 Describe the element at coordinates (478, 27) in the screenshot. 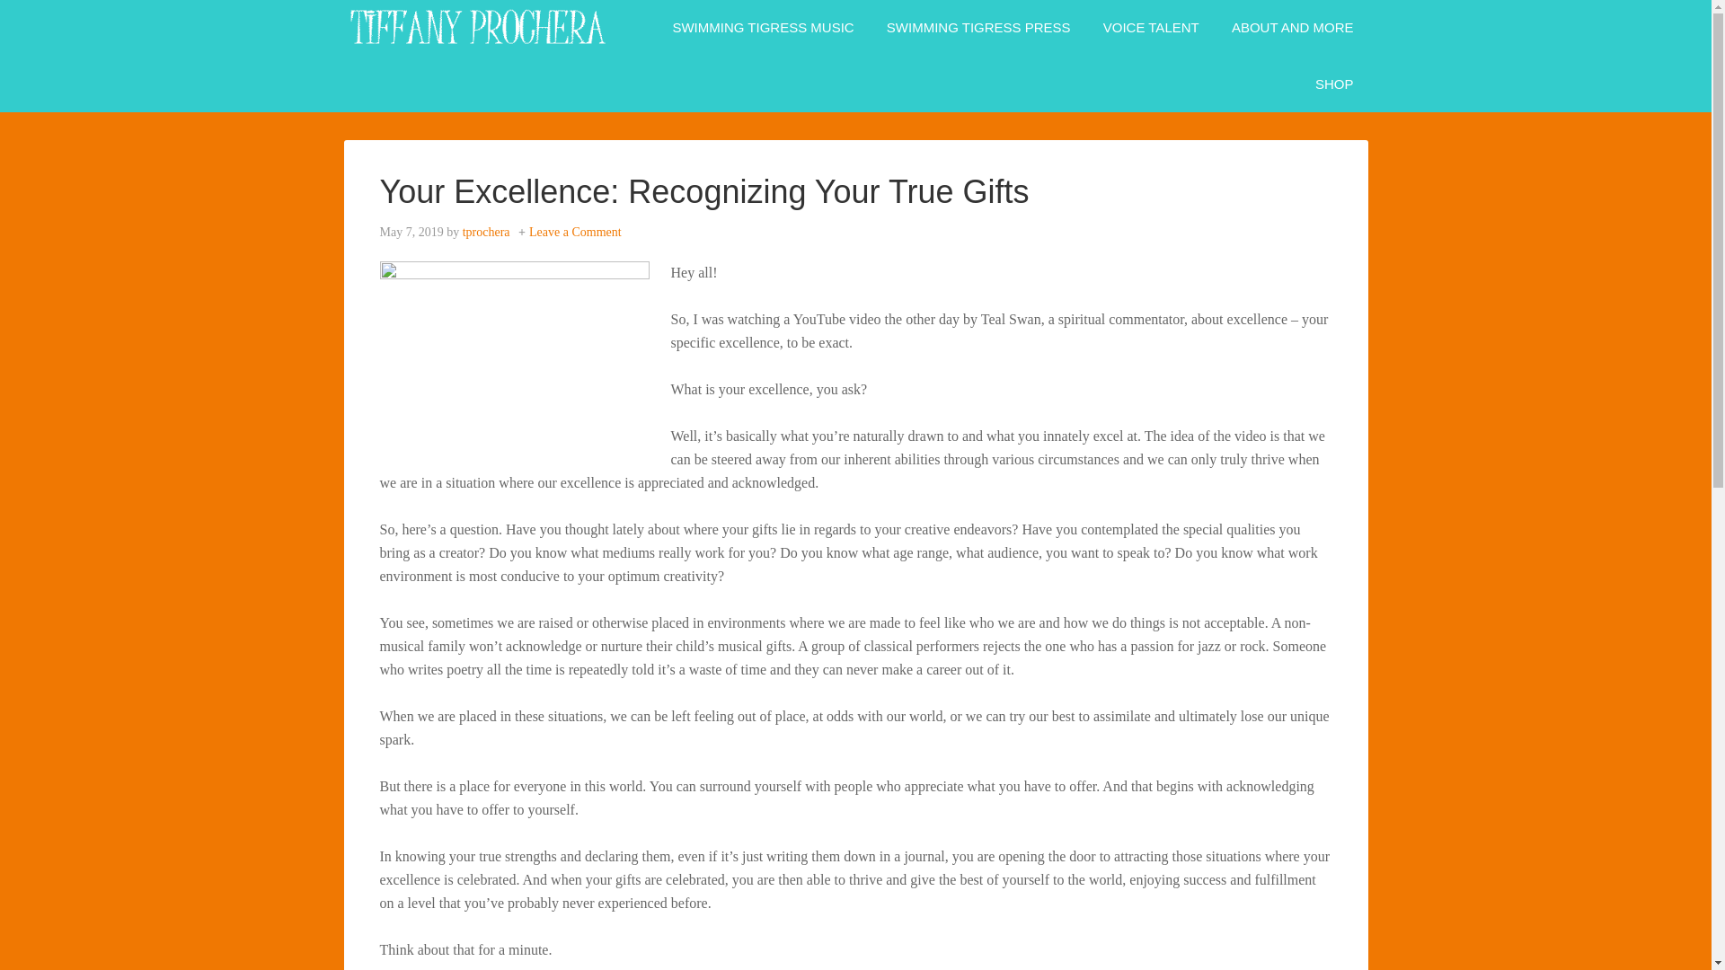

I see `TIFFANYPROCHERA.COM` at that location.